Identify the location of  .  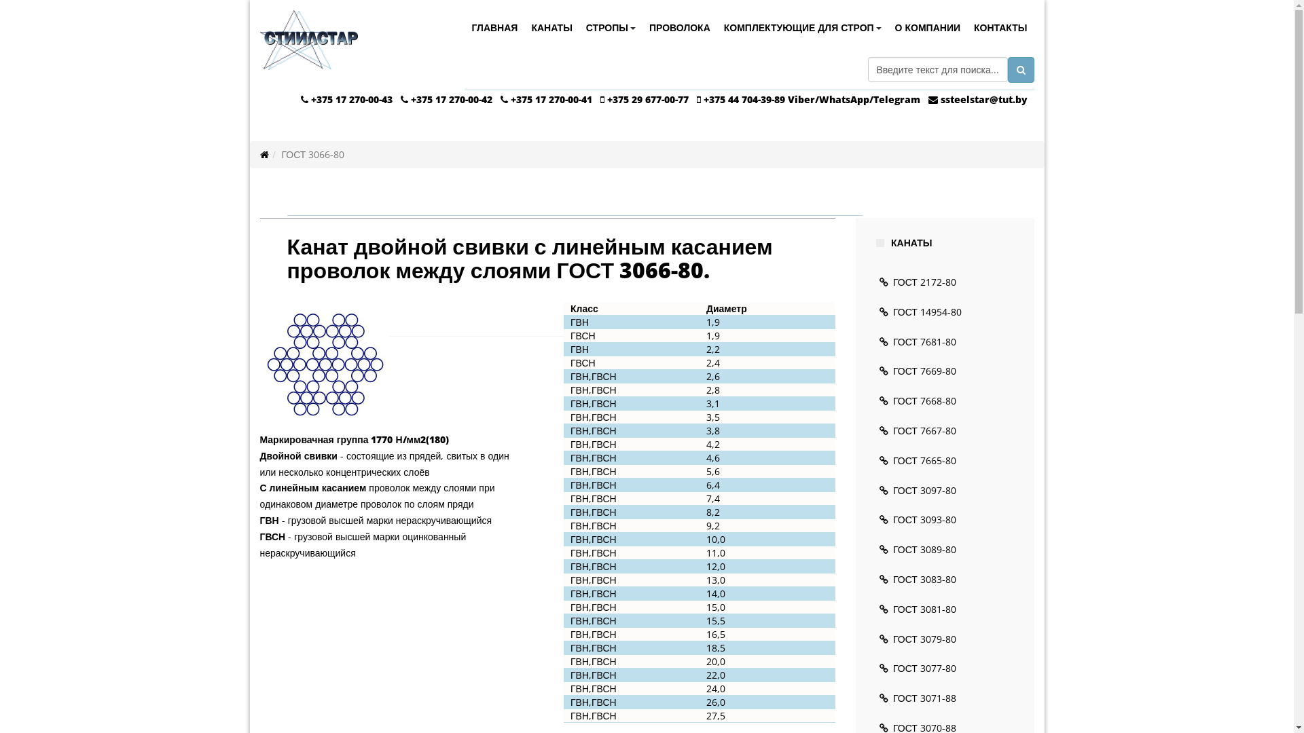
(934, 99).